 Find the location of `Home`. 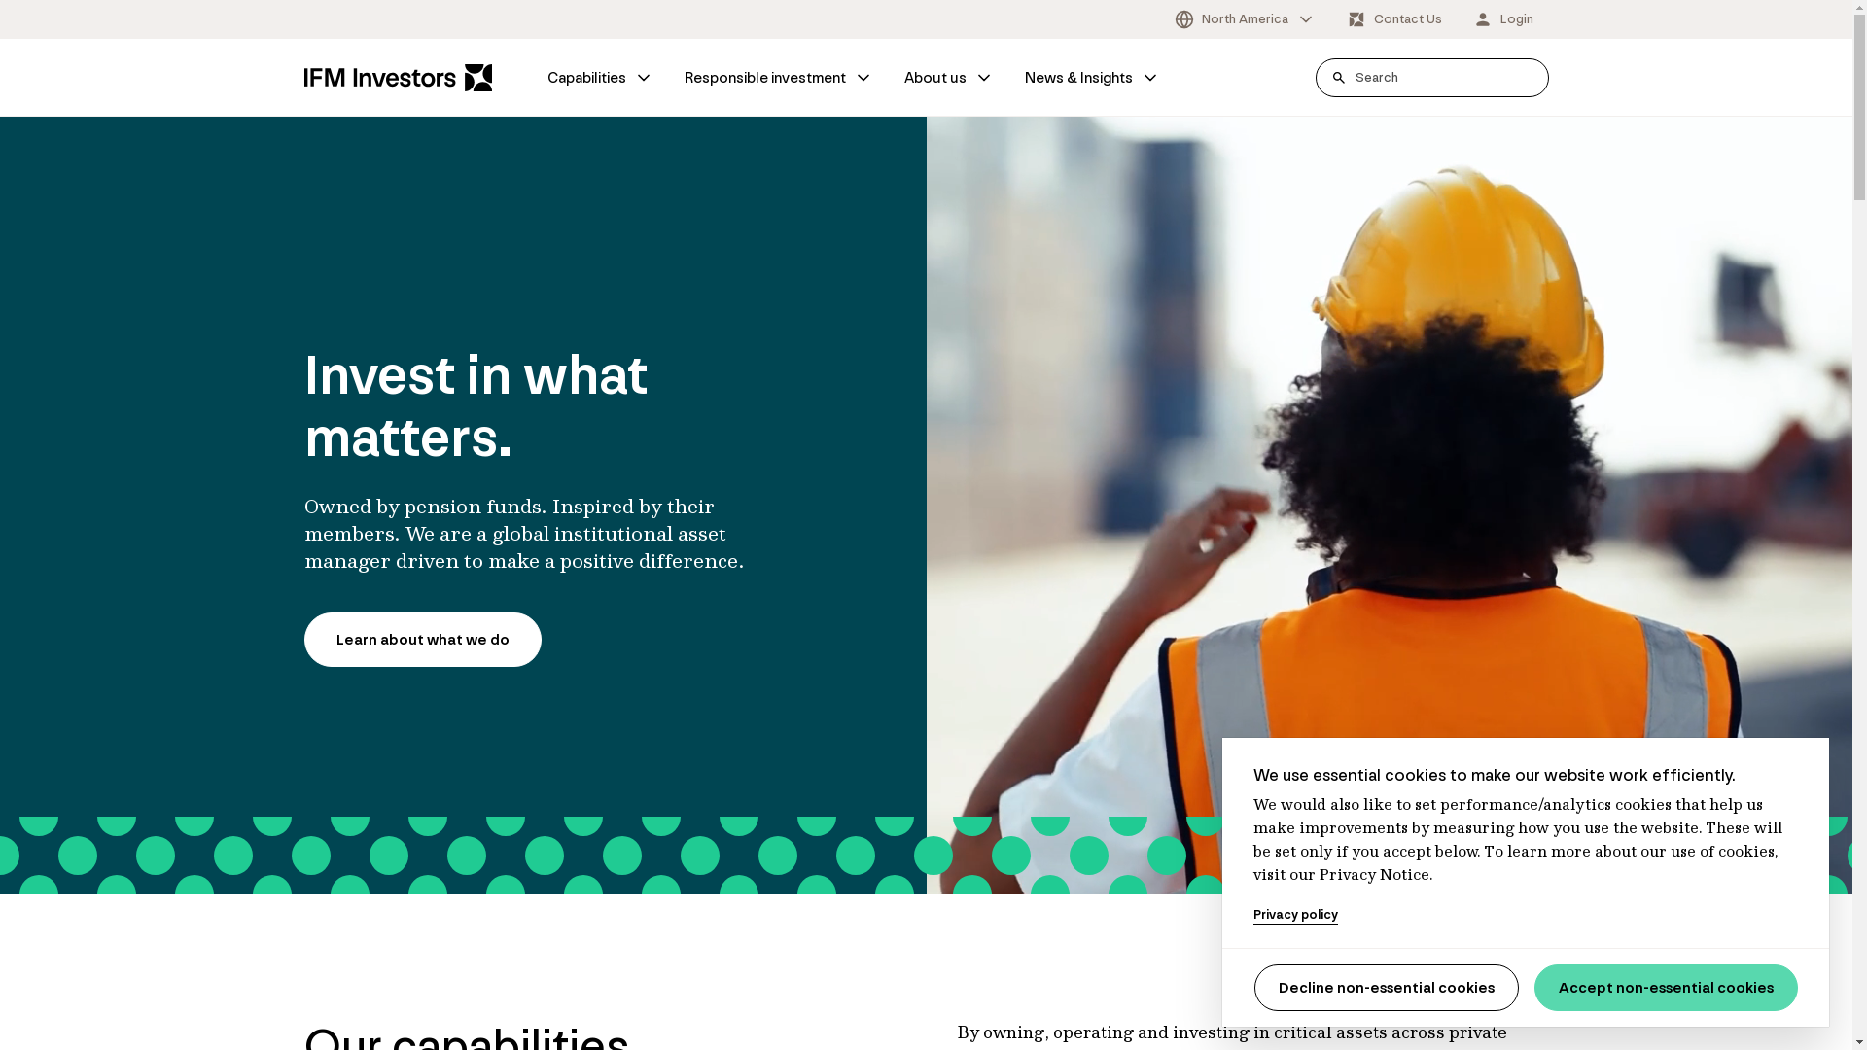

Home is located at coordinates (398, 78).